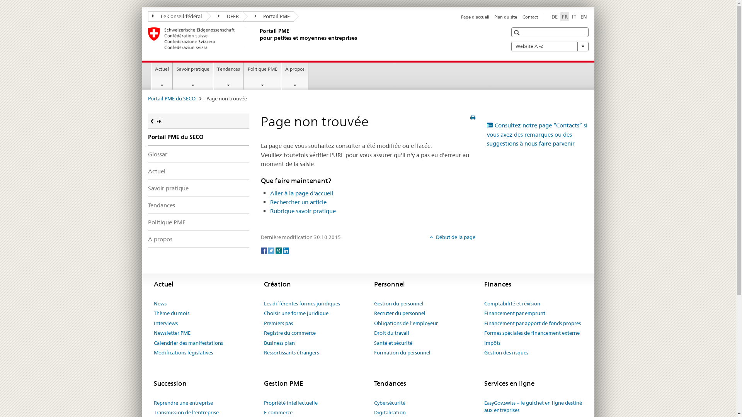 The image size is (742, 417). What do you see at coordinates (565, 17) in the screenshot?
I see `FR` at bounding box center [565, 17].